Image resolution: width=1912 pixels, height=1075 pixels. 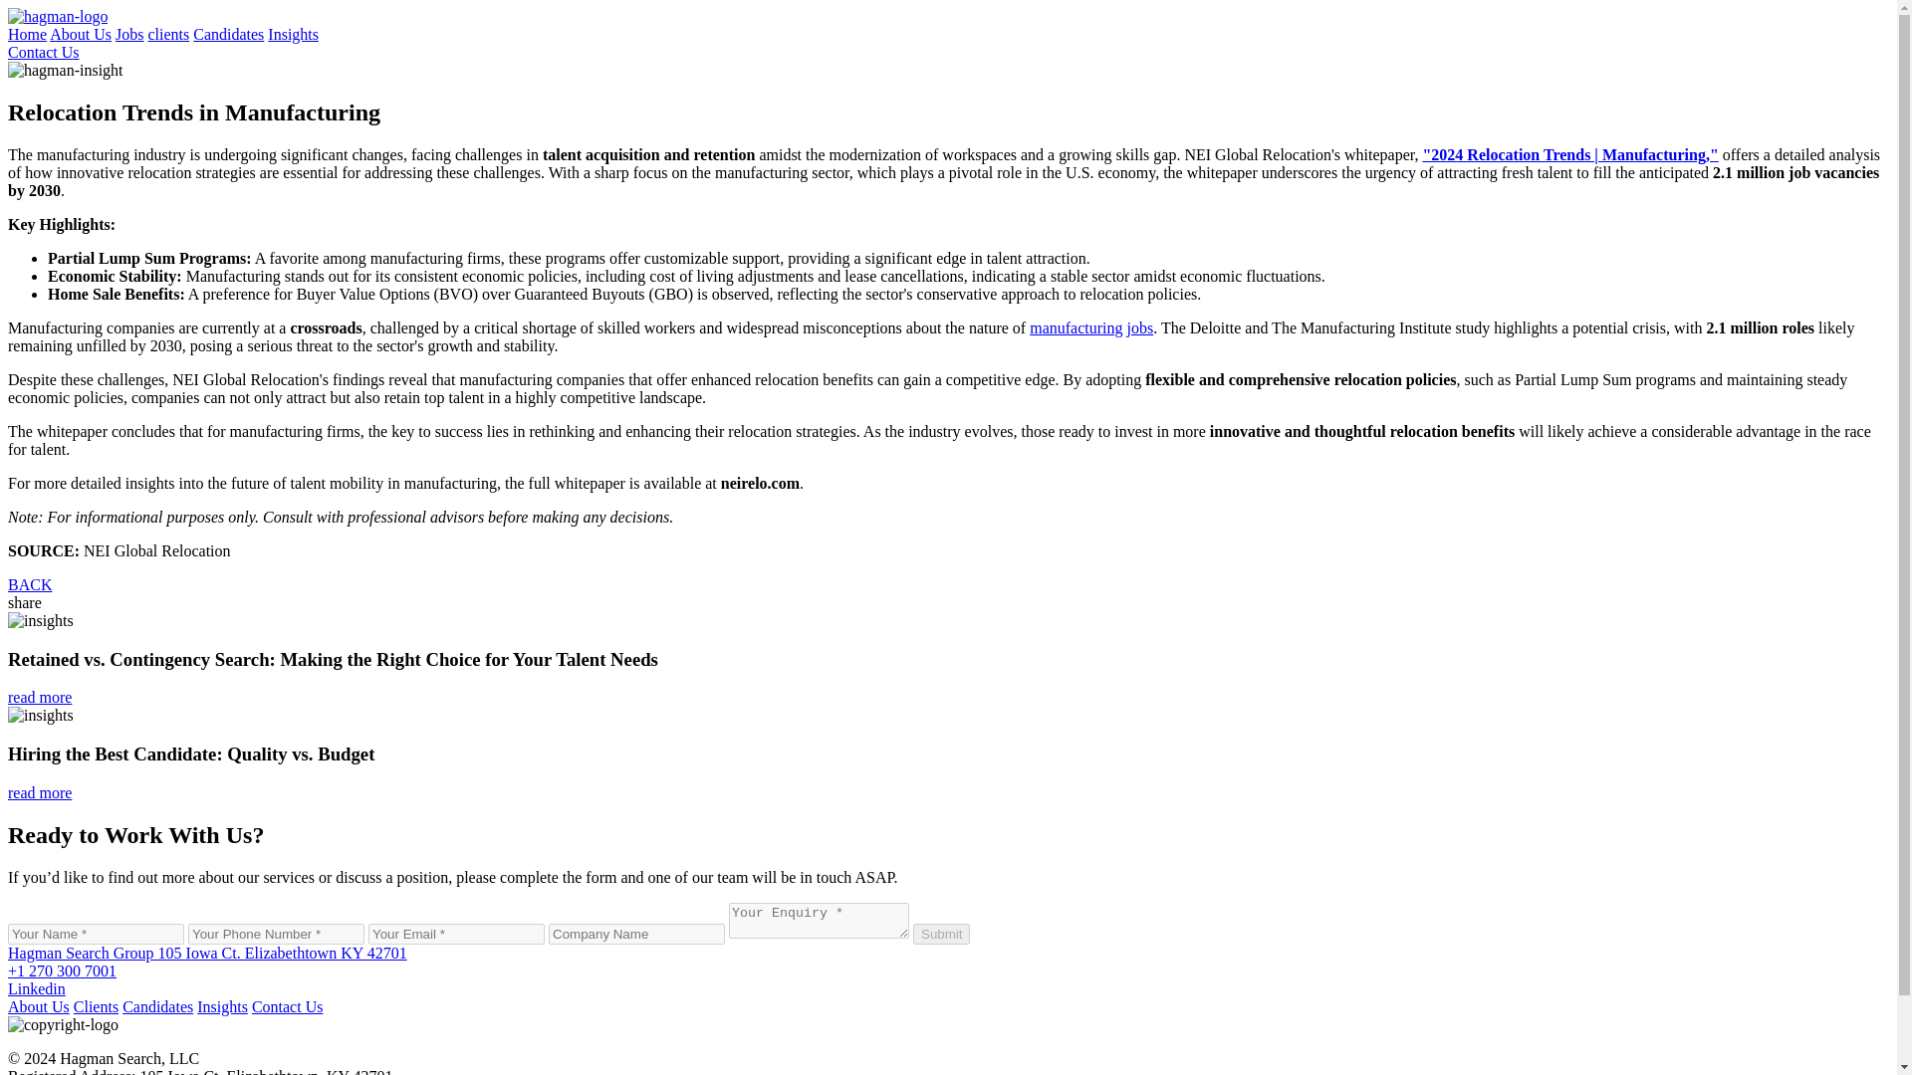 I want to click on About Us, so click(x=38, y=1005).